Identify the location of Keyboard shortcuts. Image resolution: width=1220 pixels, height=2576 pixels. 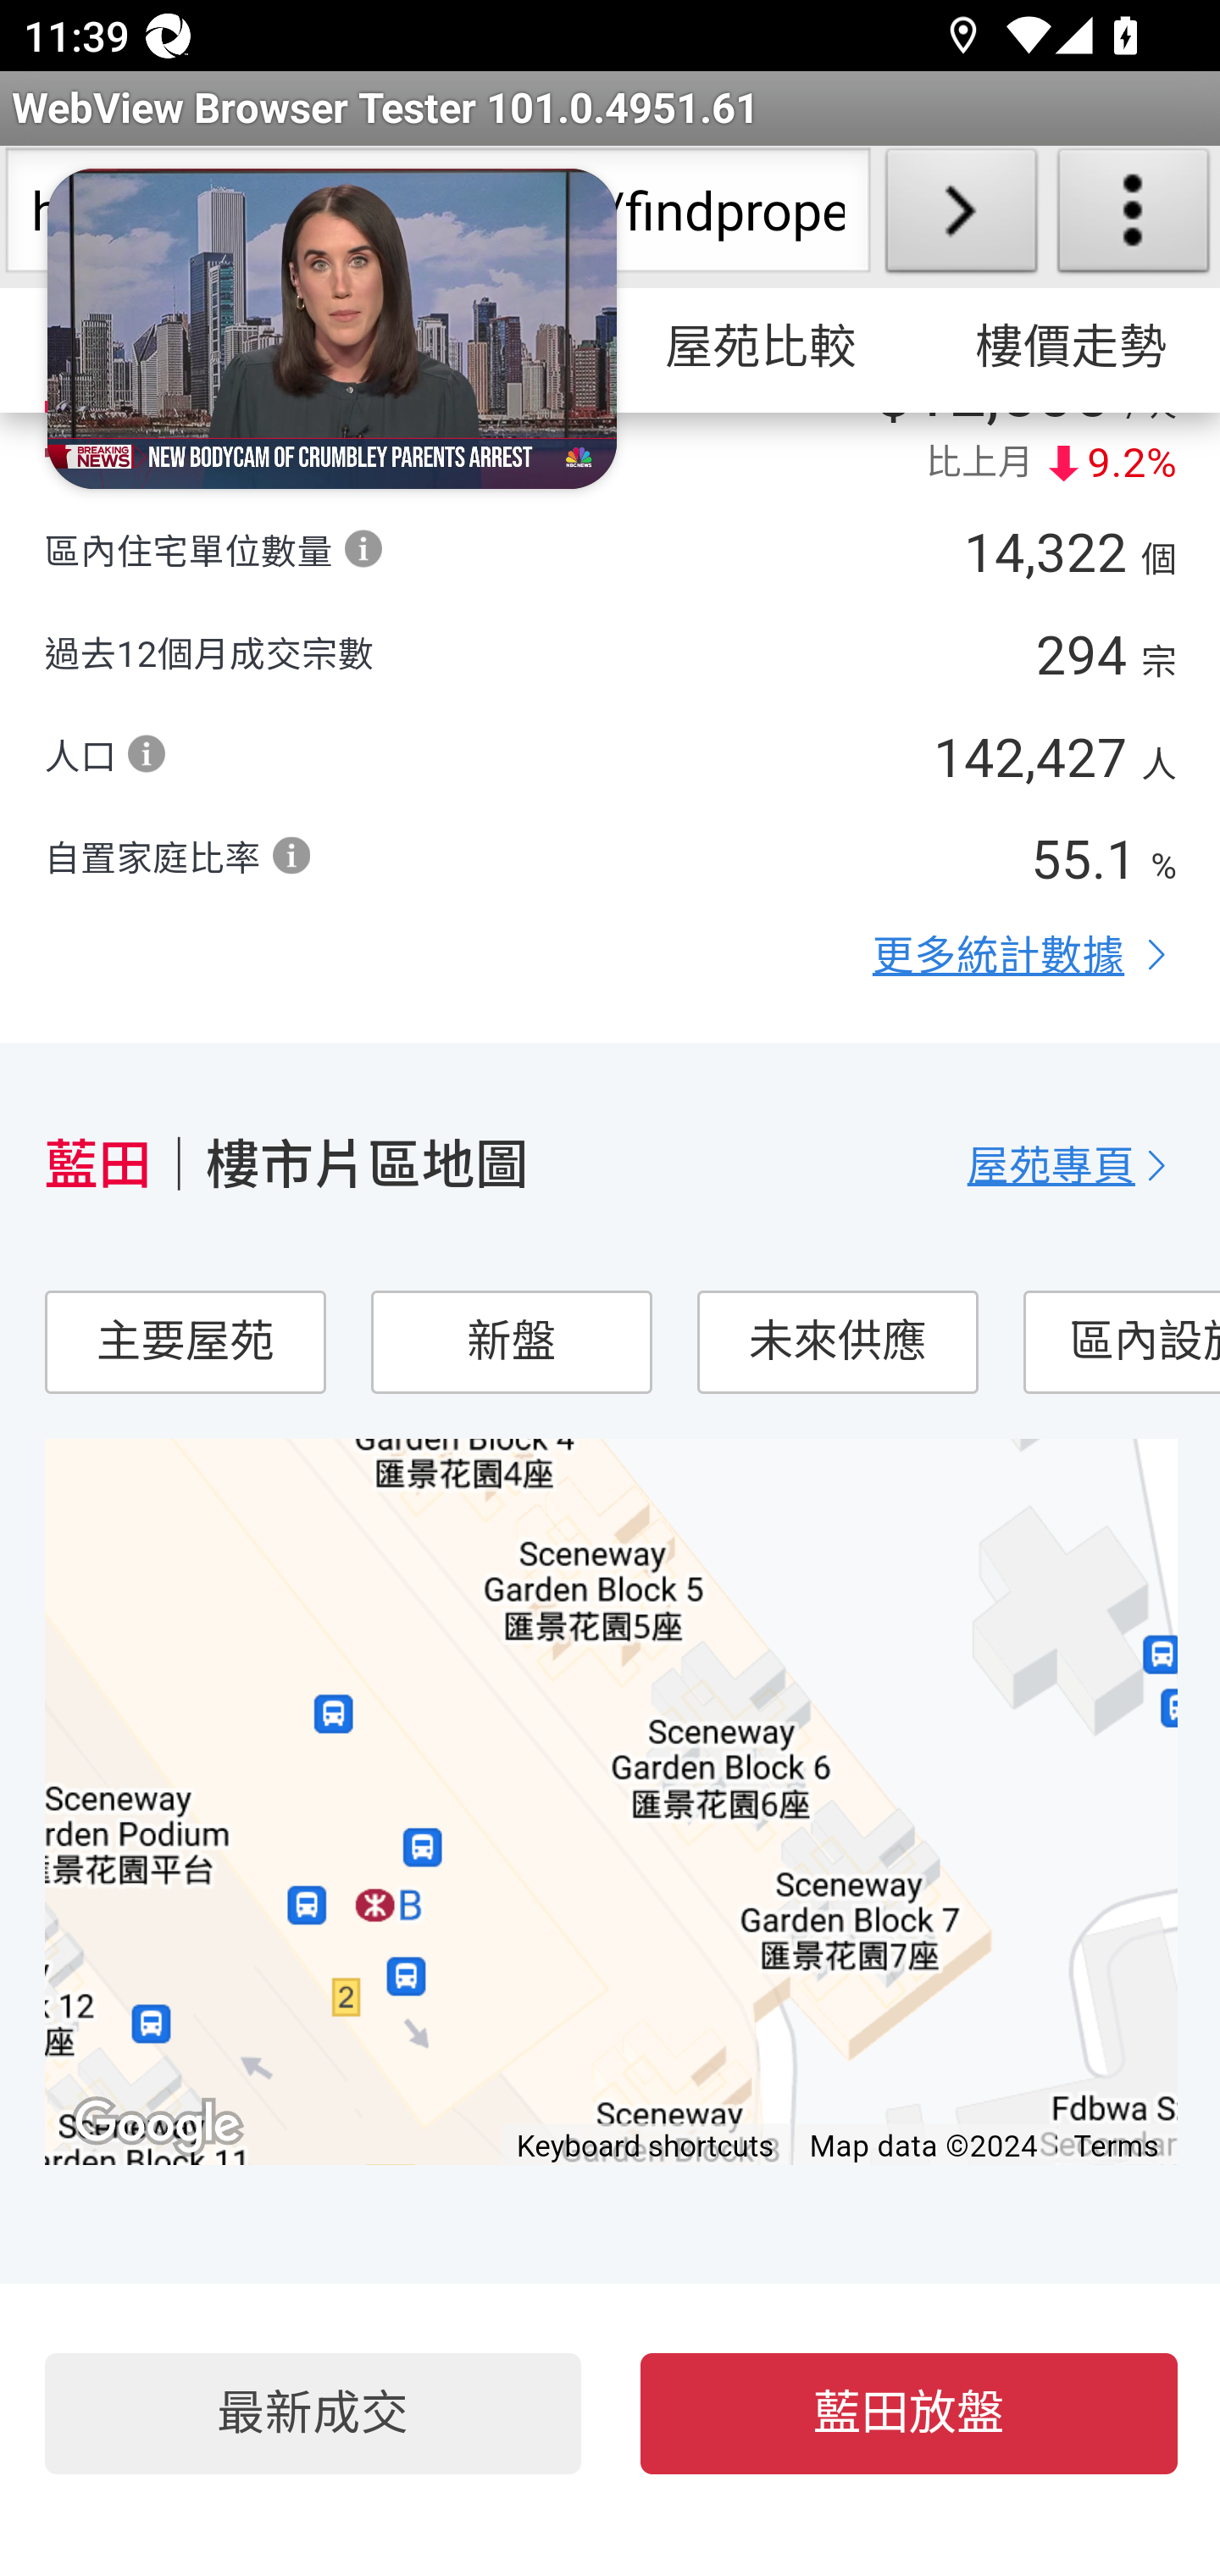
(646, 2146).